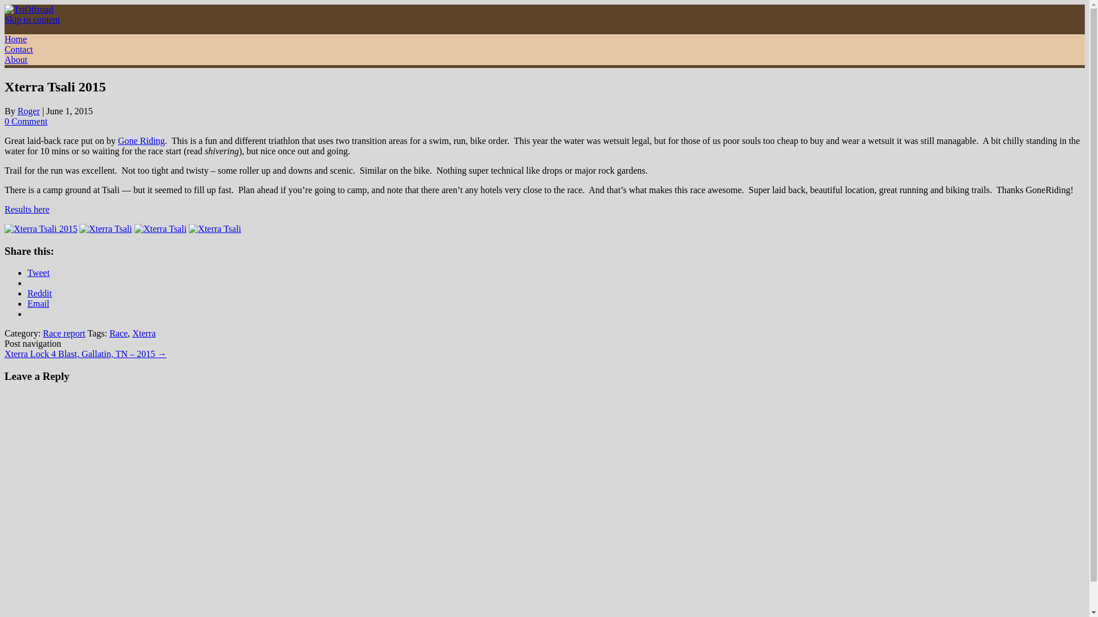 The image size is (1098, 617). Describe the element at coordinates (38, 273) in the screenshot. I see `Tweet` at that location.